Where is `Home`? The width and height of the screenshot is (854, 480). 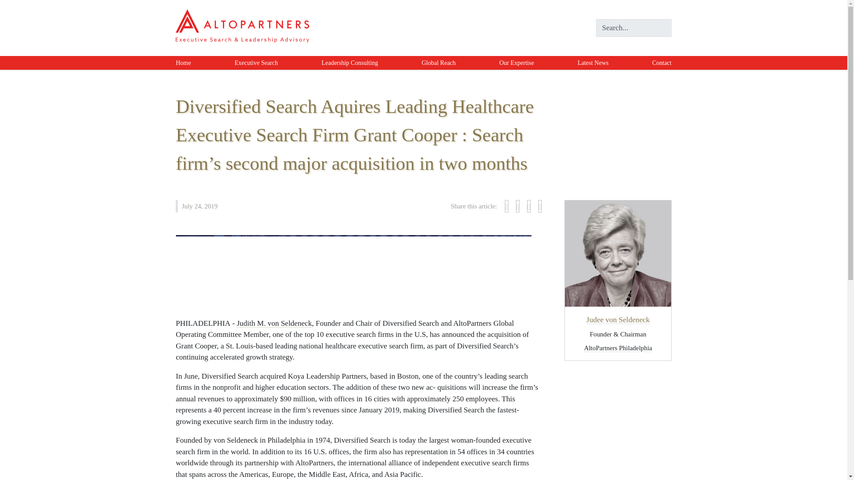
Home is located at coordinates (183, 63).